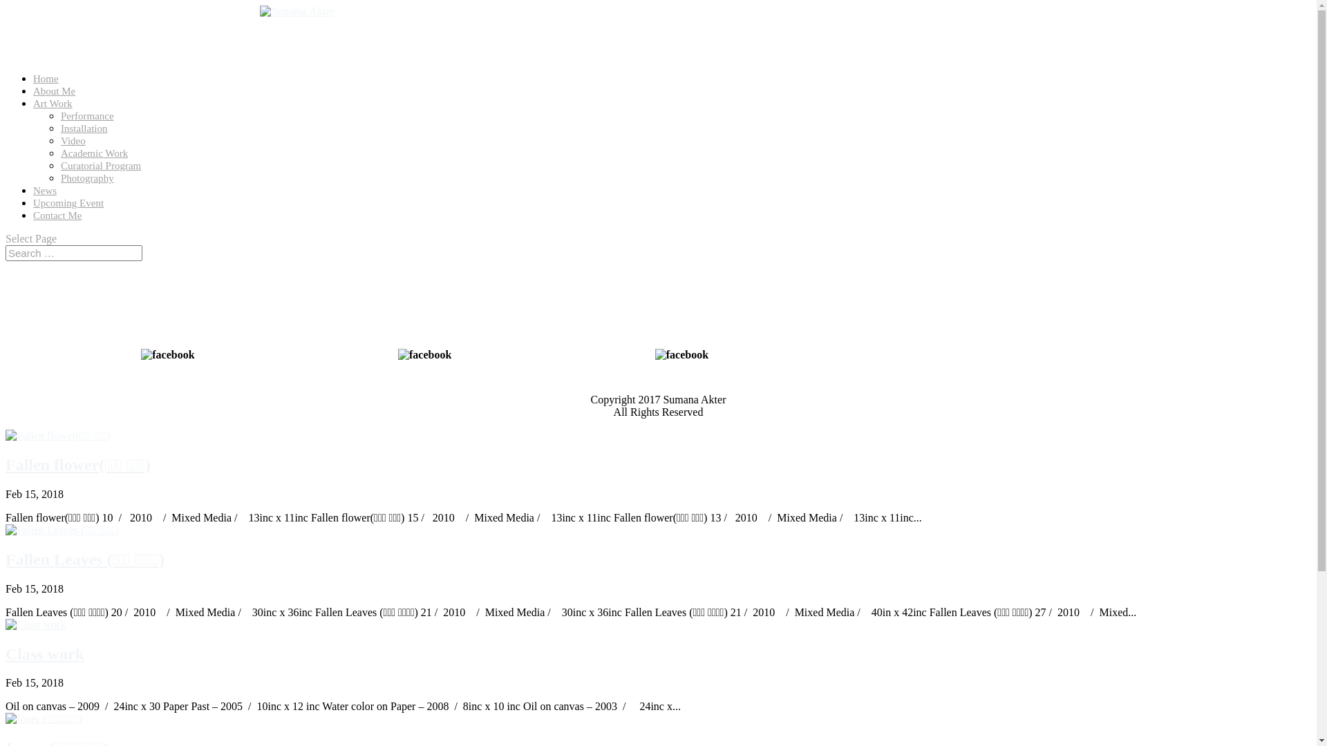 This screenshot has height=746, width=1327. What do you see at coordinates (94, 153) in the screenshot?
I see `Academic Work` at bounding box center [94, 153].